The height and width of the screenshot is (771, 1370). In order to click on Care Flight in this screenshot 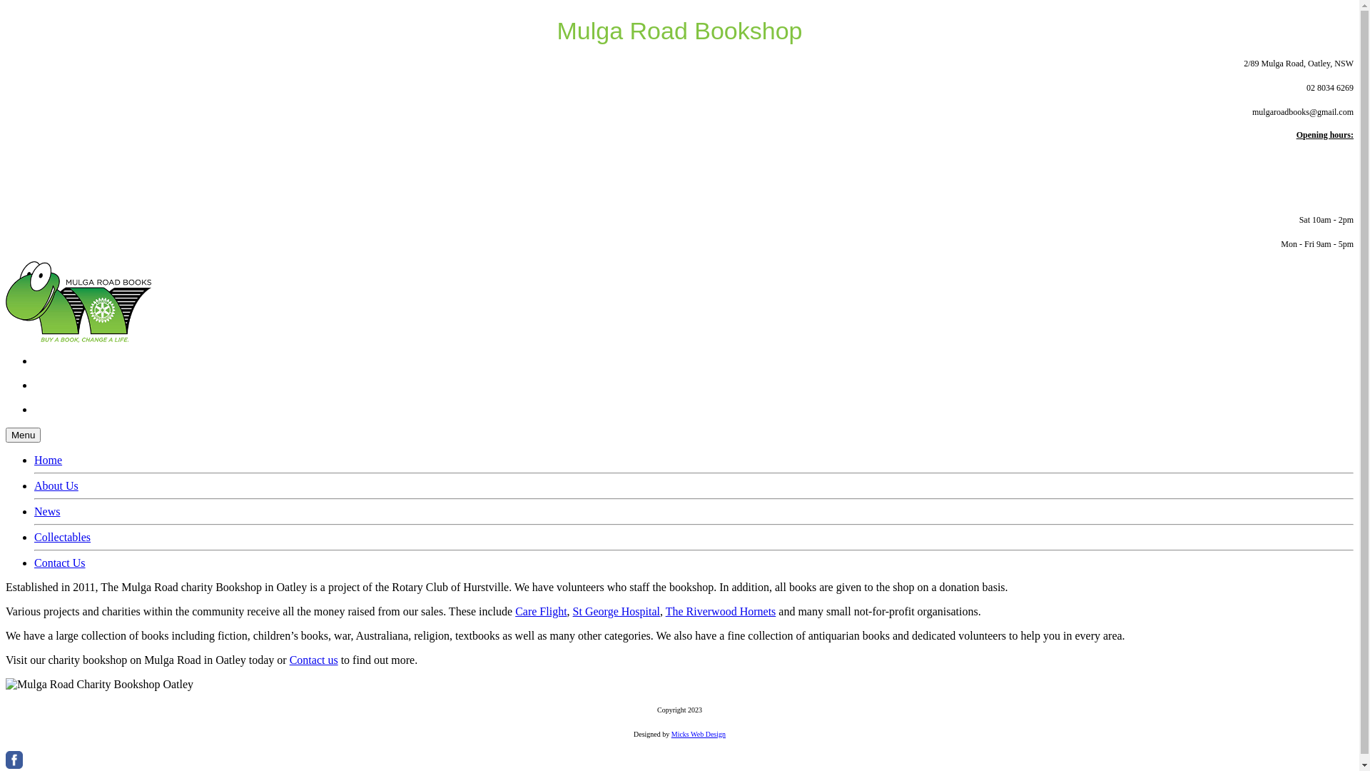, I will do `click(541, 611)`.